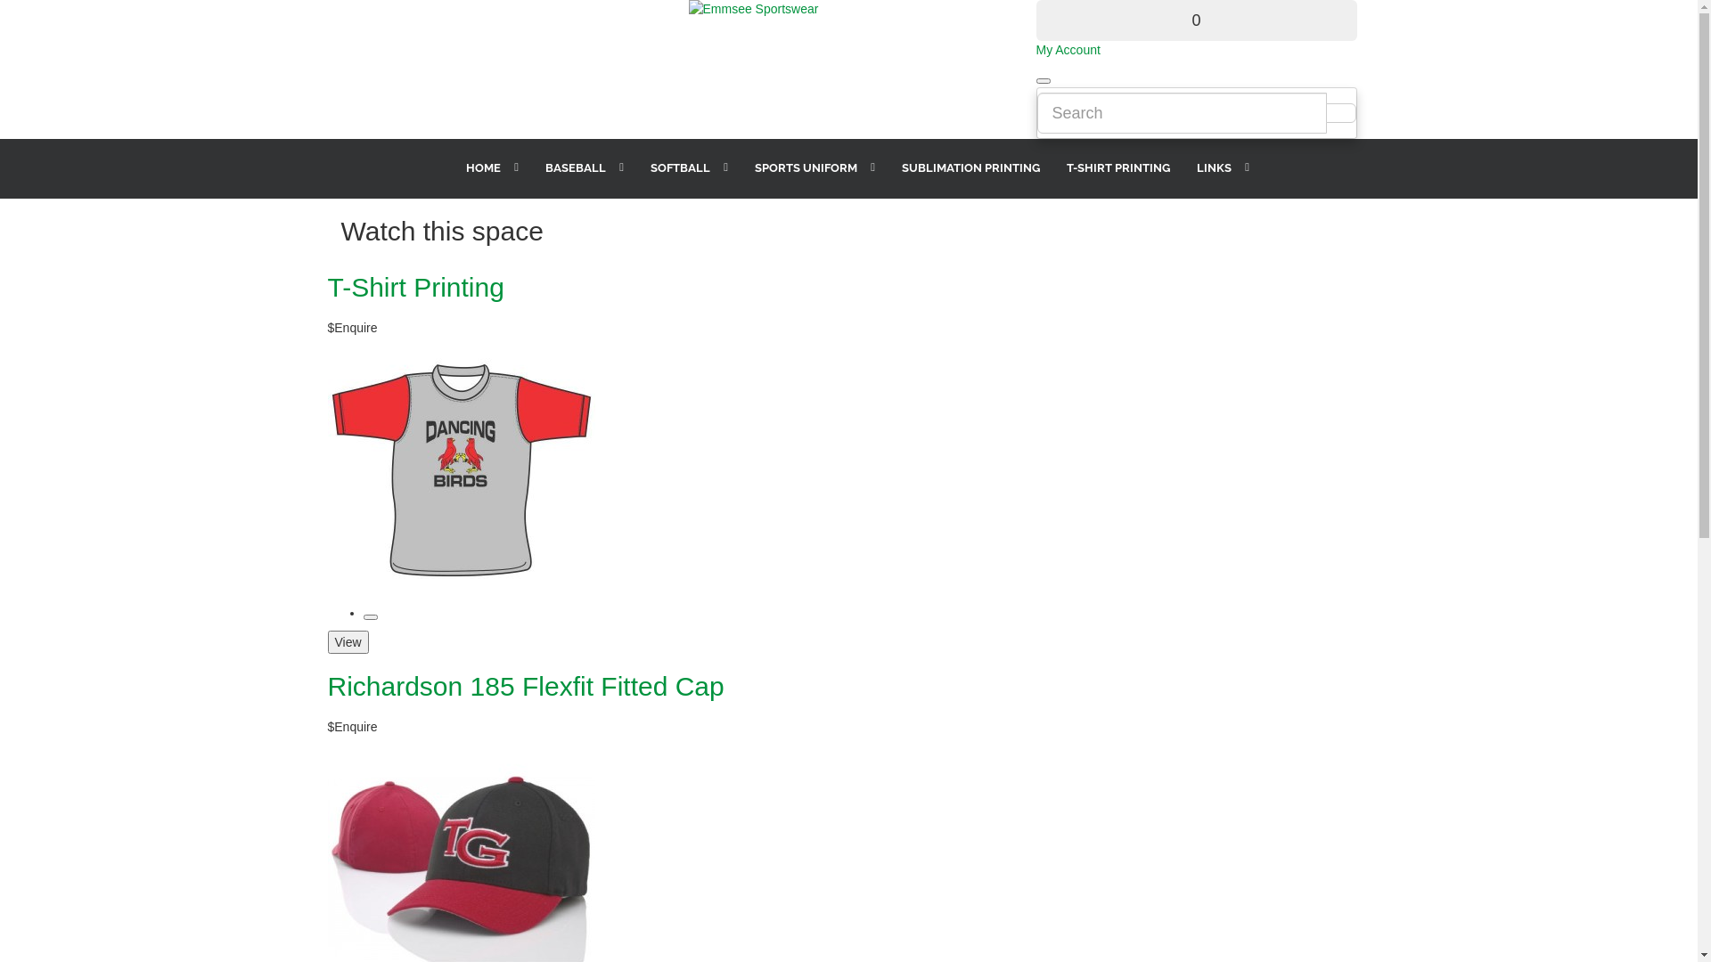 This screenshot has height=962, width=1711. What do you see at coordinates (1109, 168) in the screenshot?
I see `T-SHIRT PRINTING` at bounding box center [1109, 168].